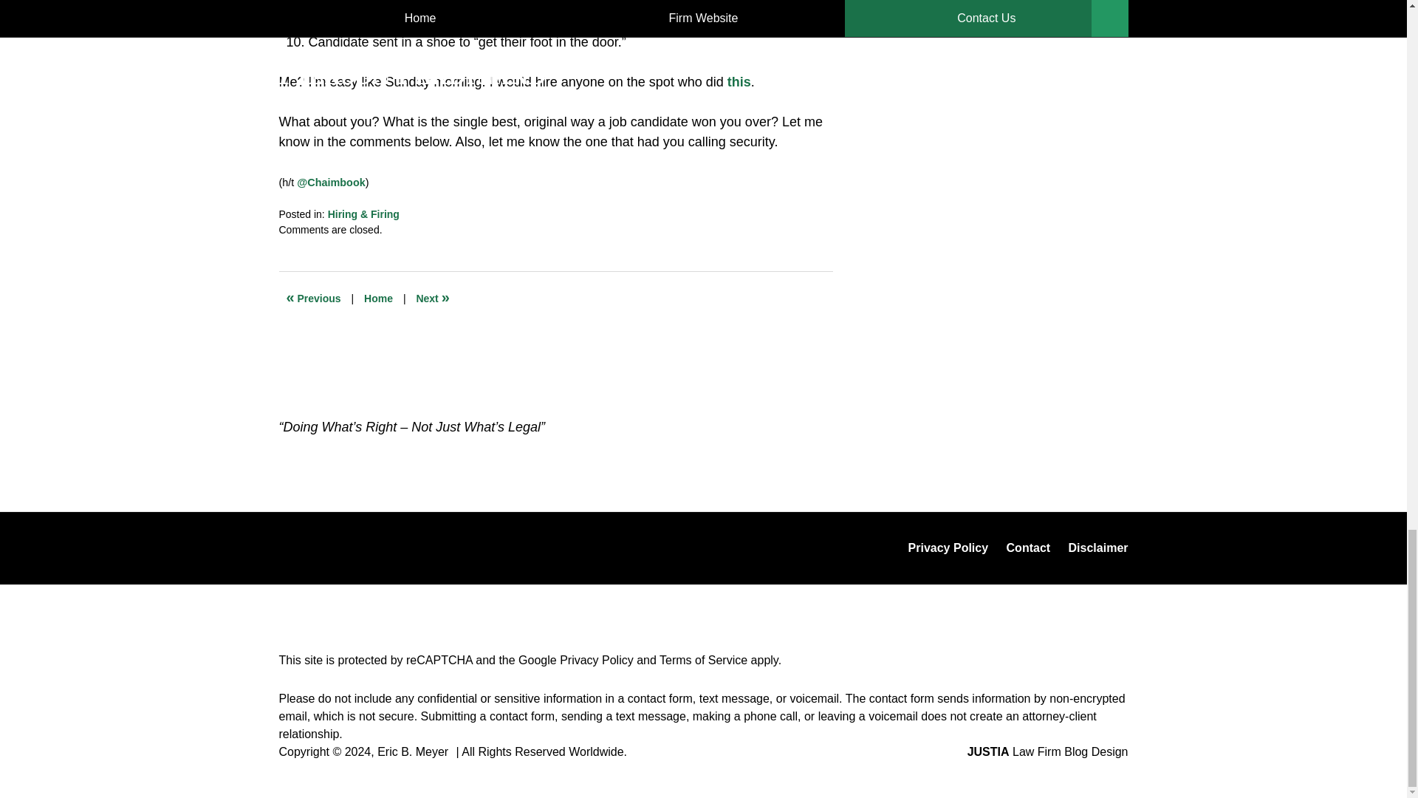 This screenshot has height=798, width=1418. I want to click on JUSTIA Law Firm Blog Design, so click(1047, 751).